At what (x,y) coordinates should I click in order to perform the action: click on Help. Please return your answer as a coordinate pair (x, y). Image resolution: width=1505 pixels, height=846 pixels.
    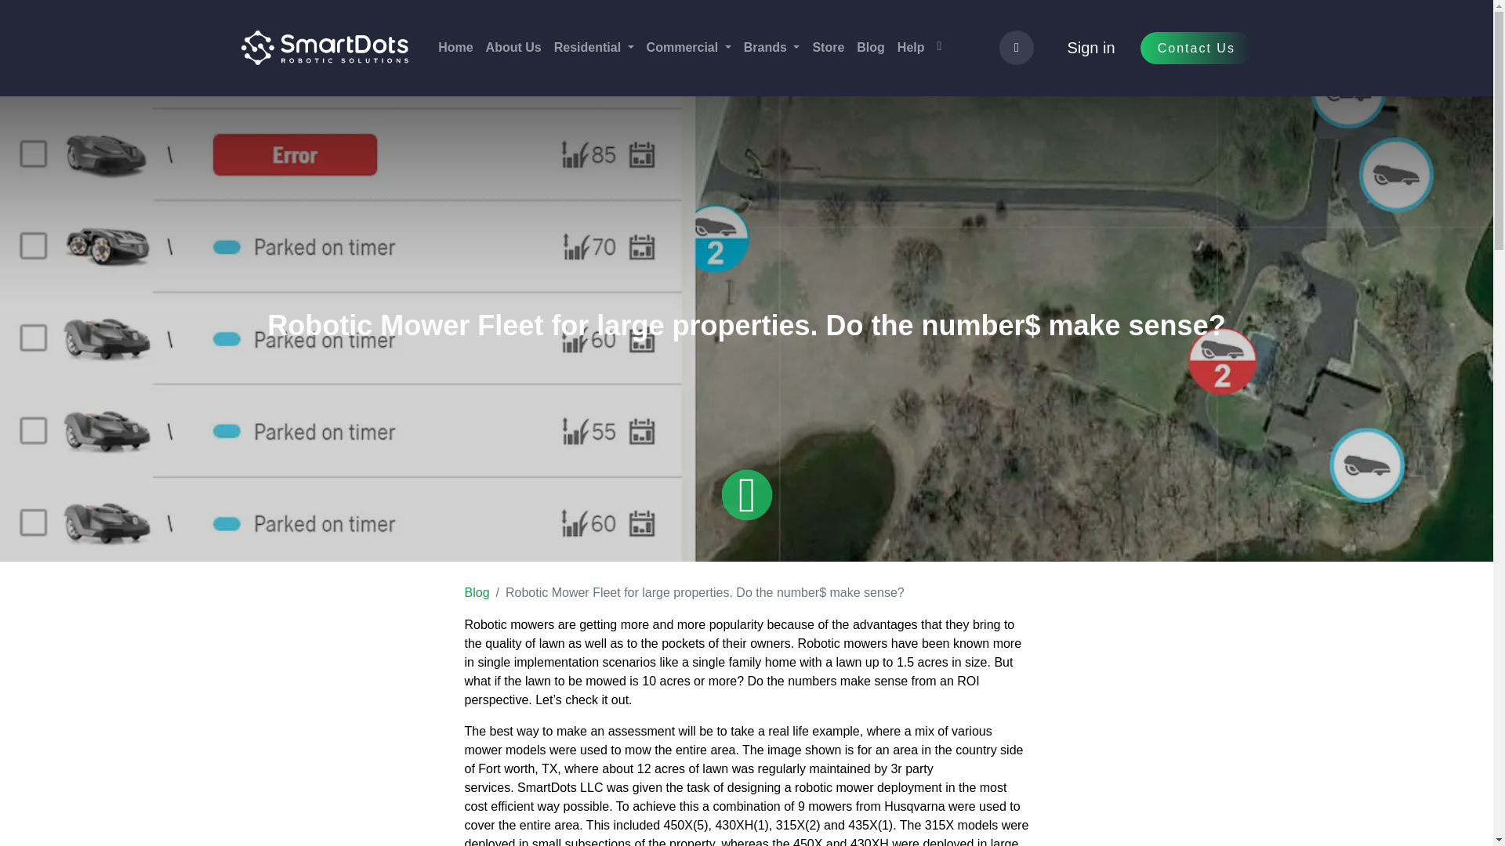
    Looking at the image, I should click on (911, 48).